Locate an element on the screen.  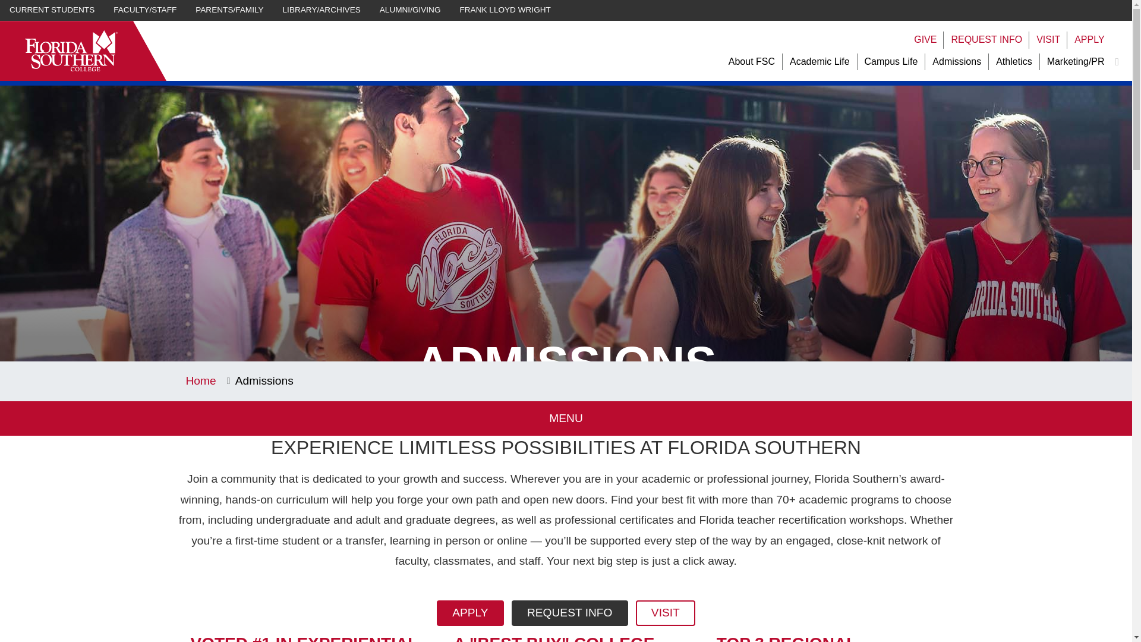
Admissions is located at coordinates (957, 62).